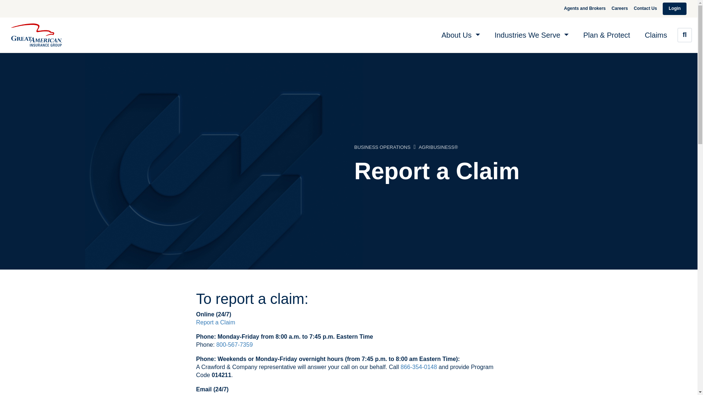 The width and height of the screenshot is (703, 395). Describe the element at coordinates (620, 8) in the screenshot. I see `Careers` at that location.